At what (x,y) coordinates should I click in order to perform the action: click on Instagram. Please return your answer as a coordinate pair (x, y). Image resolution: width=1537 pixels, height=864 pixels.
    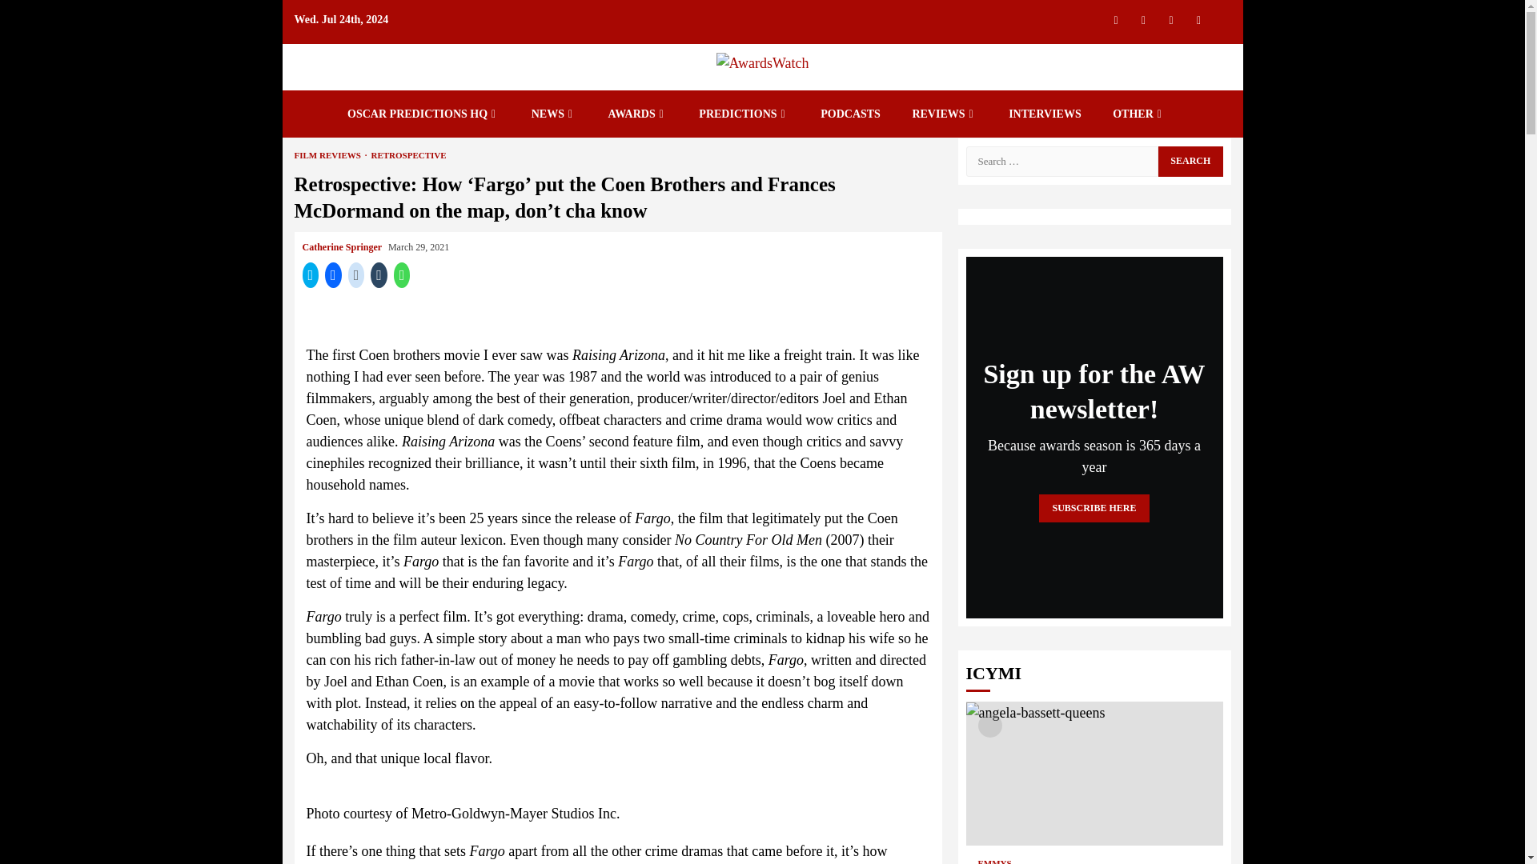
    Looking at the image, I should click on (1143, 19).